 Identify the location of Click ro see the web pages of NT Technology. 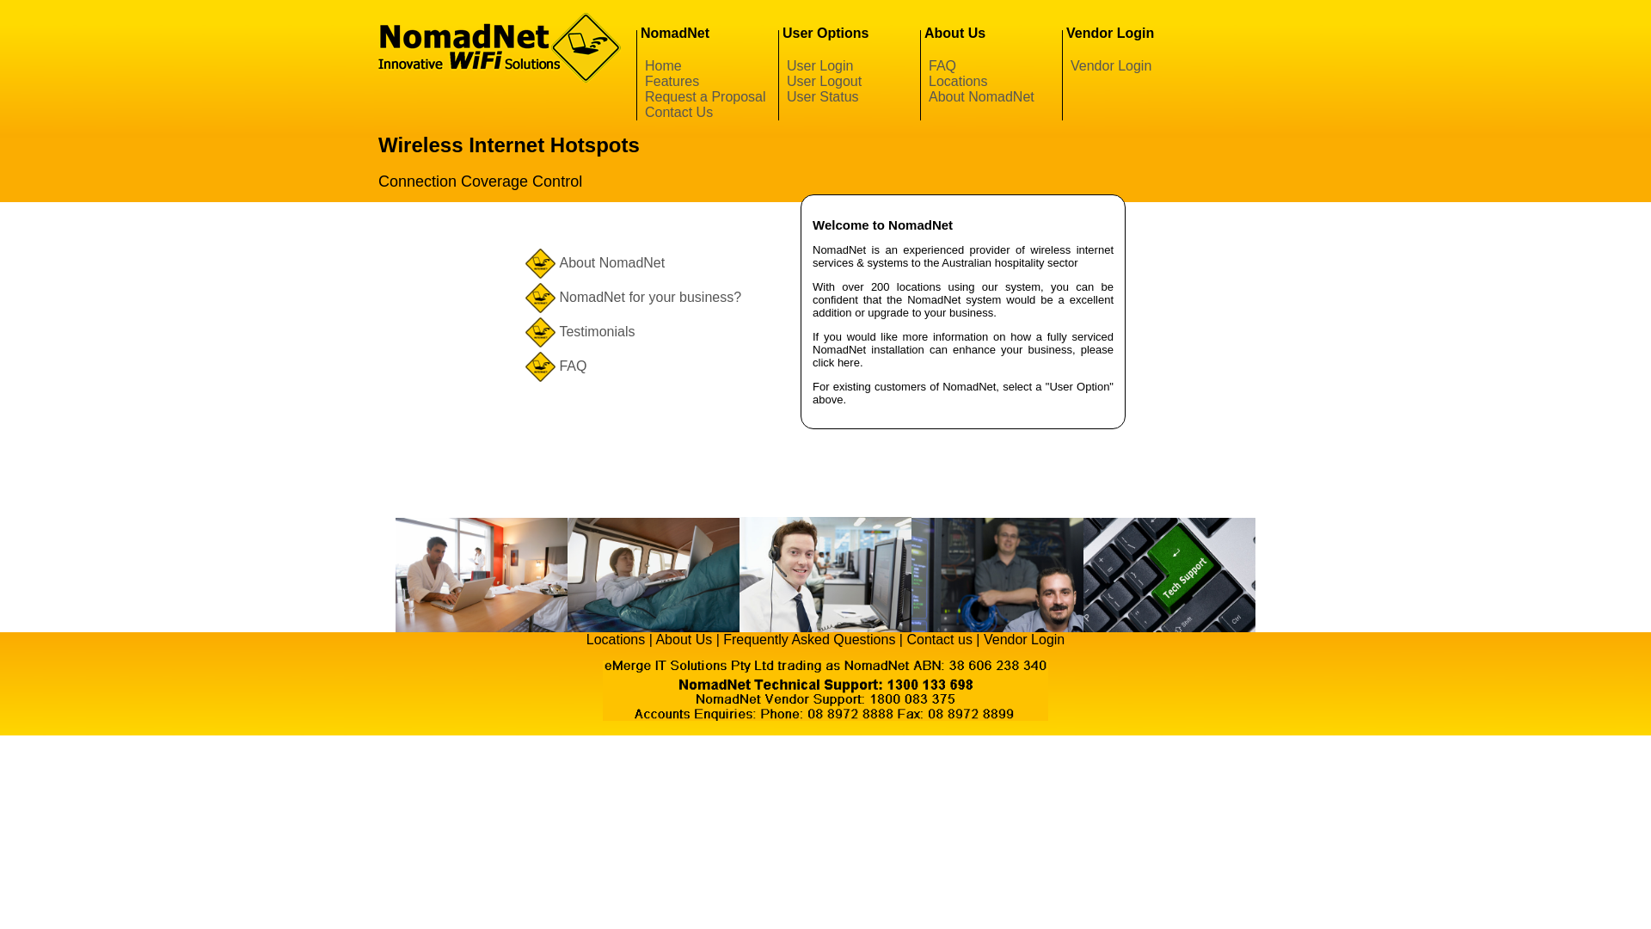
(825, 716).